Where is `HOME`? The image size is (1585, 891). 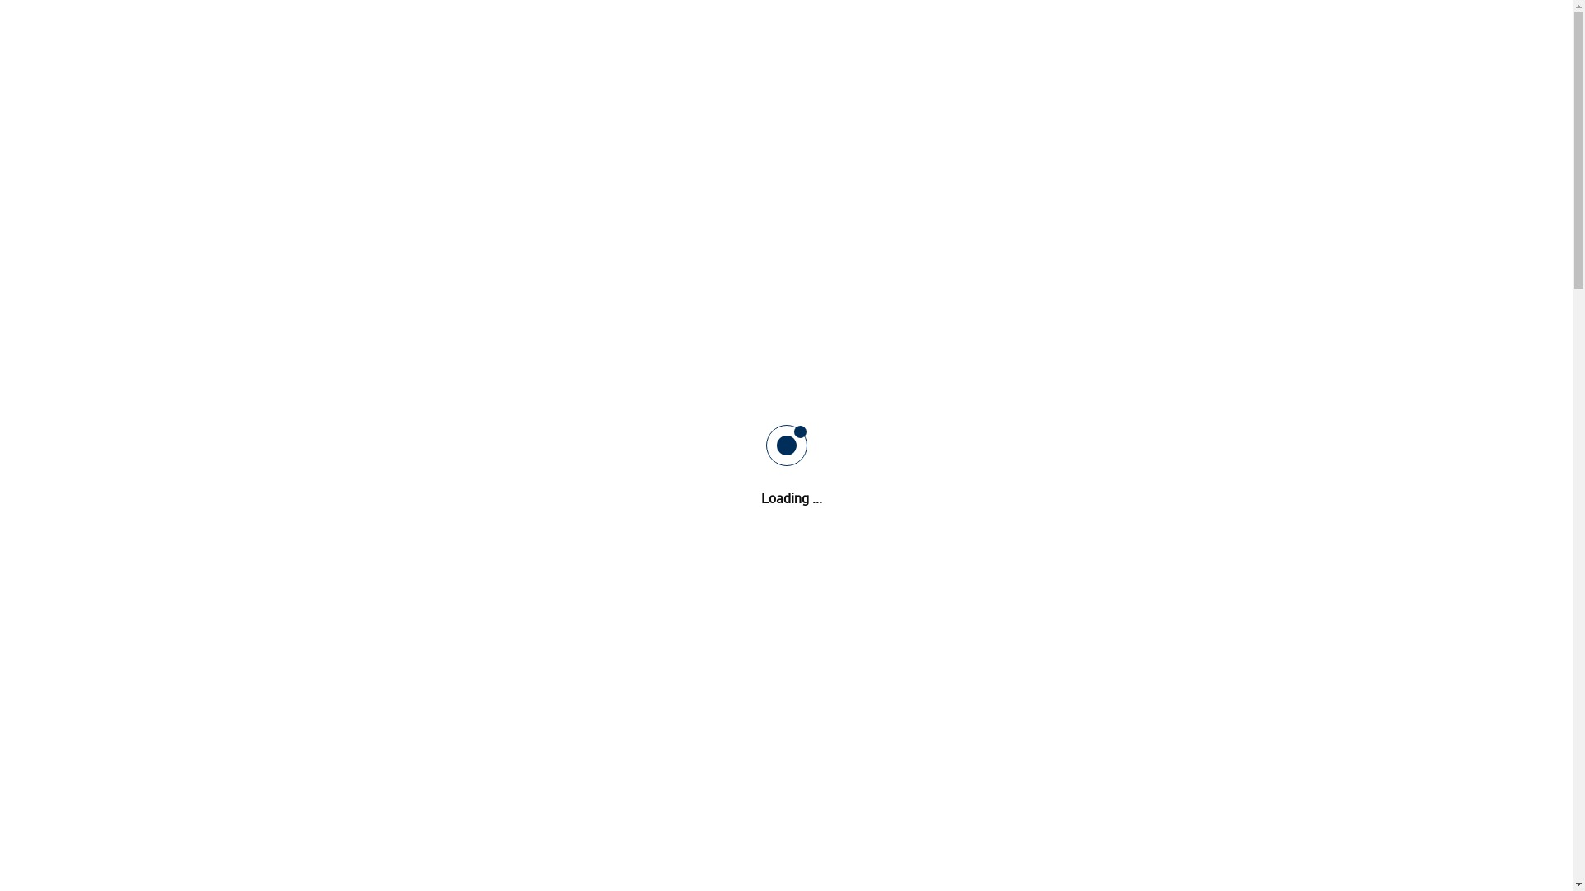 HOME is located at coordinates (554, 141).